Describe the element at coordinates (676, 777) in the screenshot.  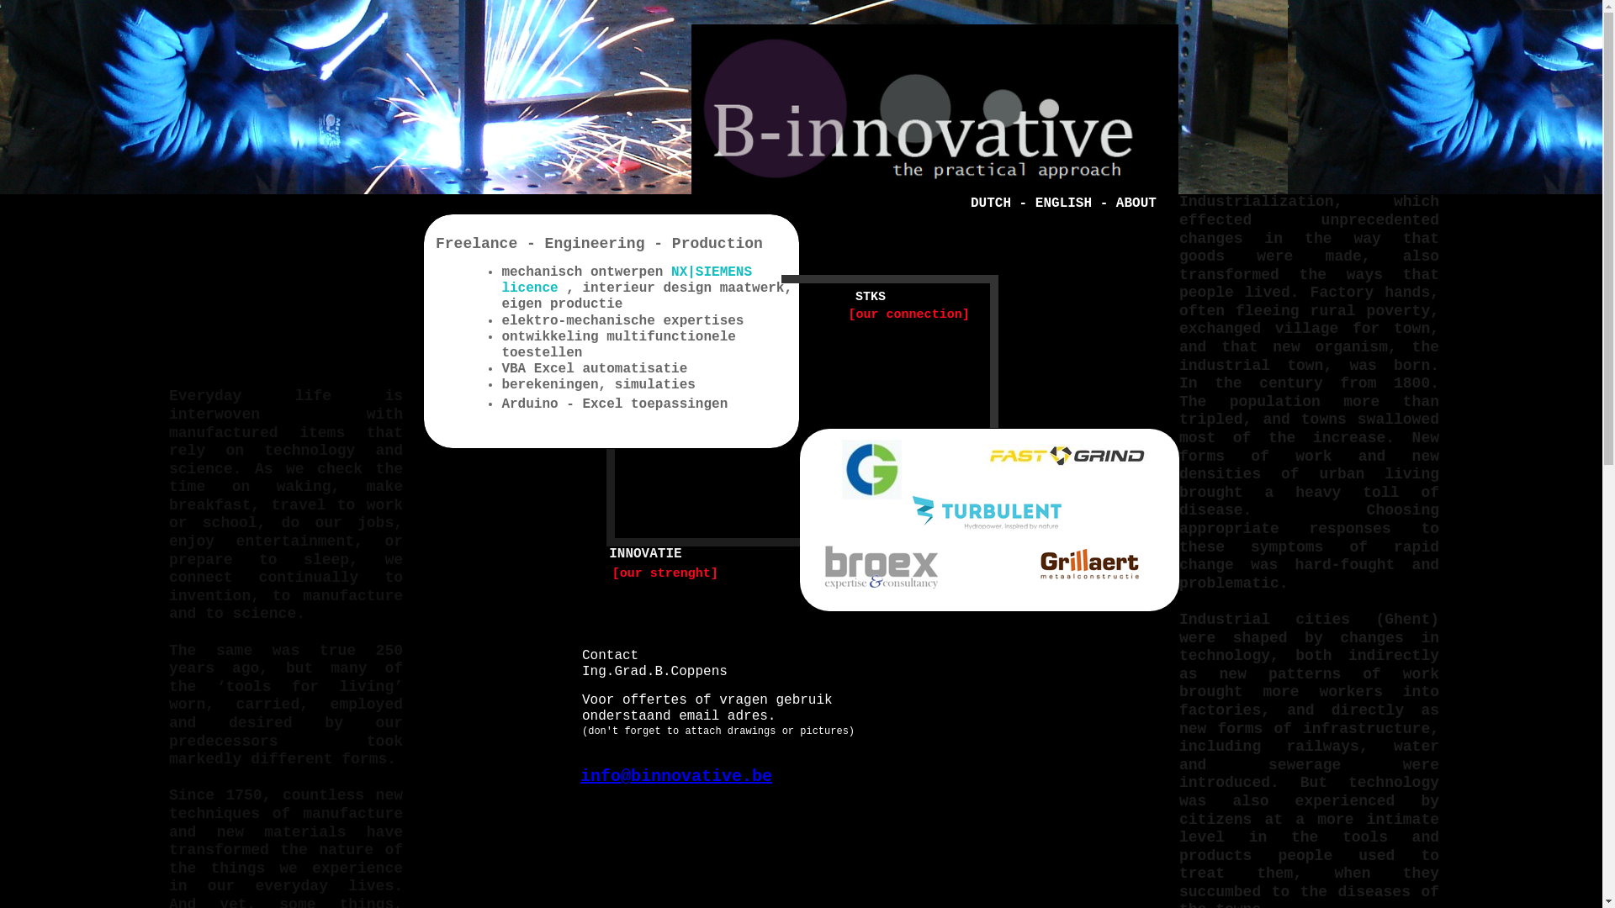
I see `info@binnovative.be` at that location.